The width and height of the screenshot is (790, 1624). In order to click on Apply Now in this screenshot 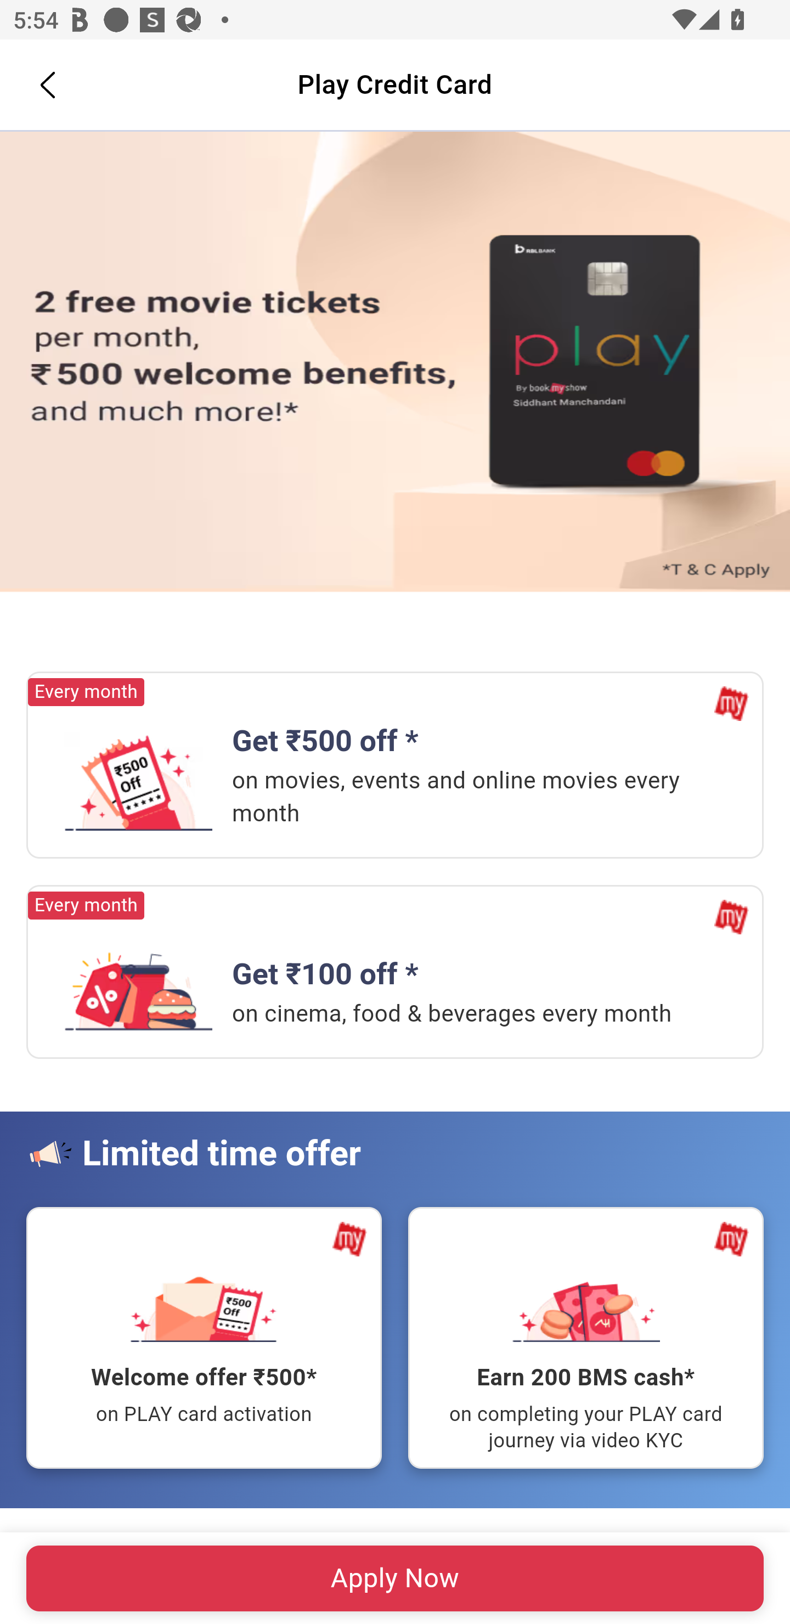, I will do `click(395, 1578)`.